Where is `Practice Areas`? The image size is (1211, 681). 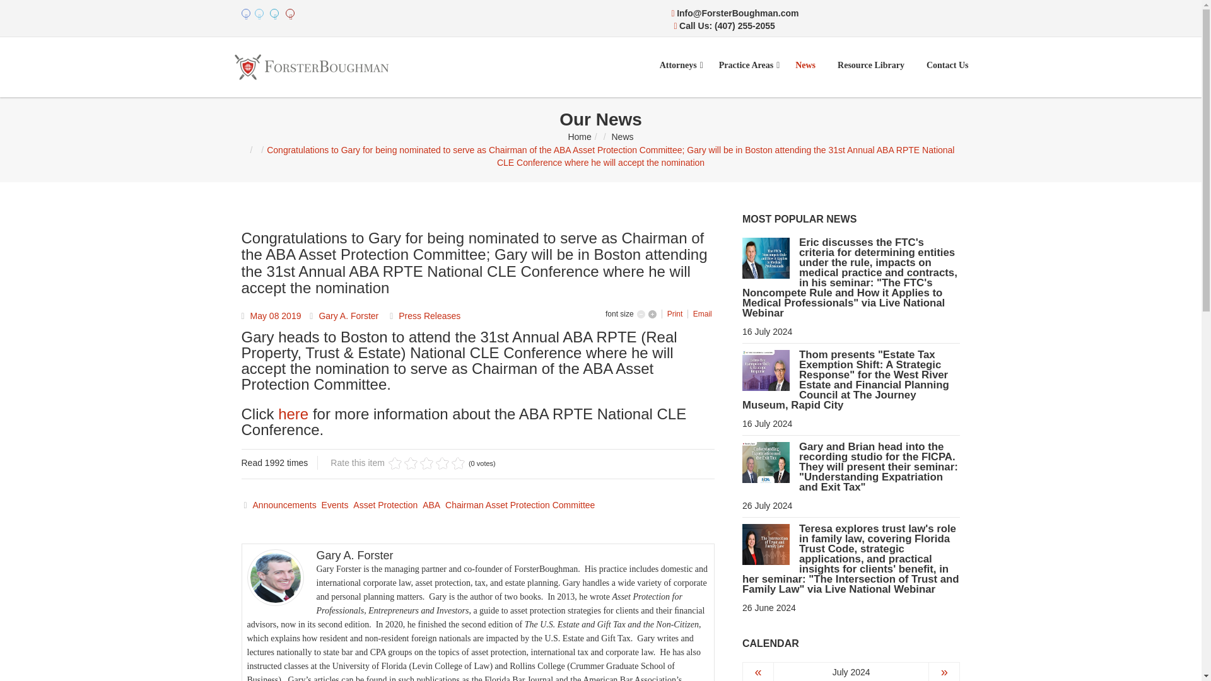
Practice Areas is located at coordinates (746, 66).